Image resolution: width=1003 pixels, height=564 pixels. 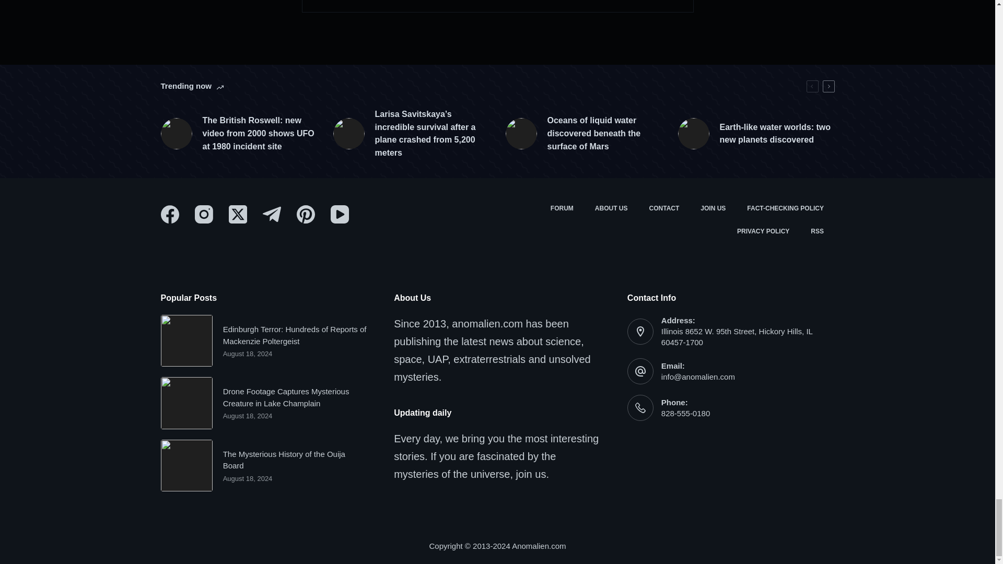 I want to click on Comments, so click(x=497, y=6).